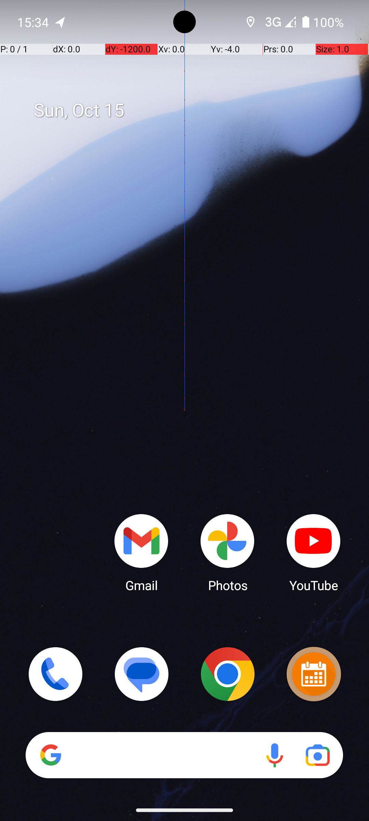 The image size is (369, 821). I want to click on Sun, Oct 15, so click(192, 110).